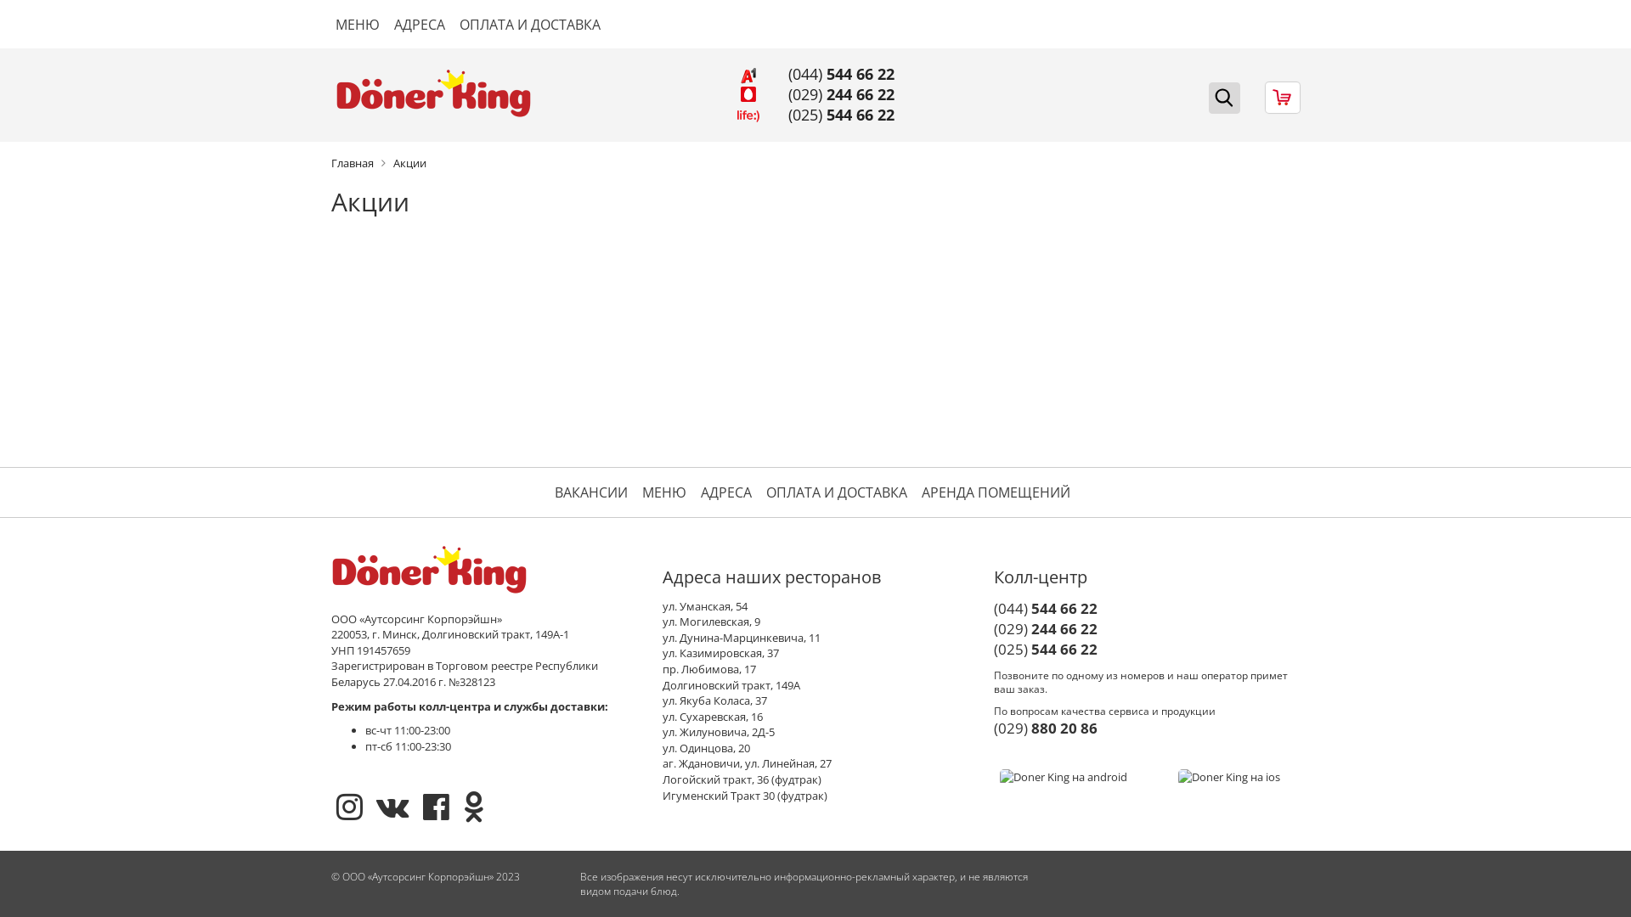  What do you see at coordinates (1147, 629) in the screenshot?
I see `(029) 244 66 22` at bounding box center [1147, 629].